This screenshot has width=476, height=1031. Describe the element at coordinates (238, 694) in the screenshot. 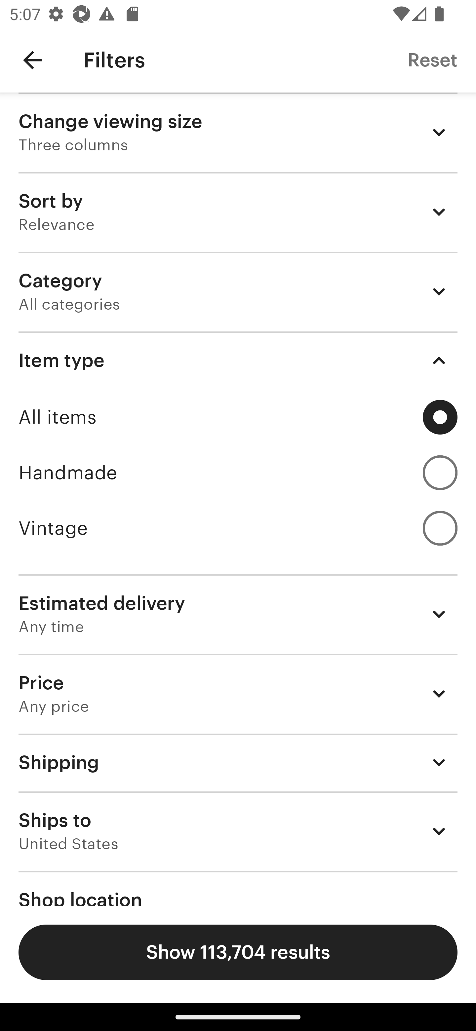

I see `Price Any price` at that location.